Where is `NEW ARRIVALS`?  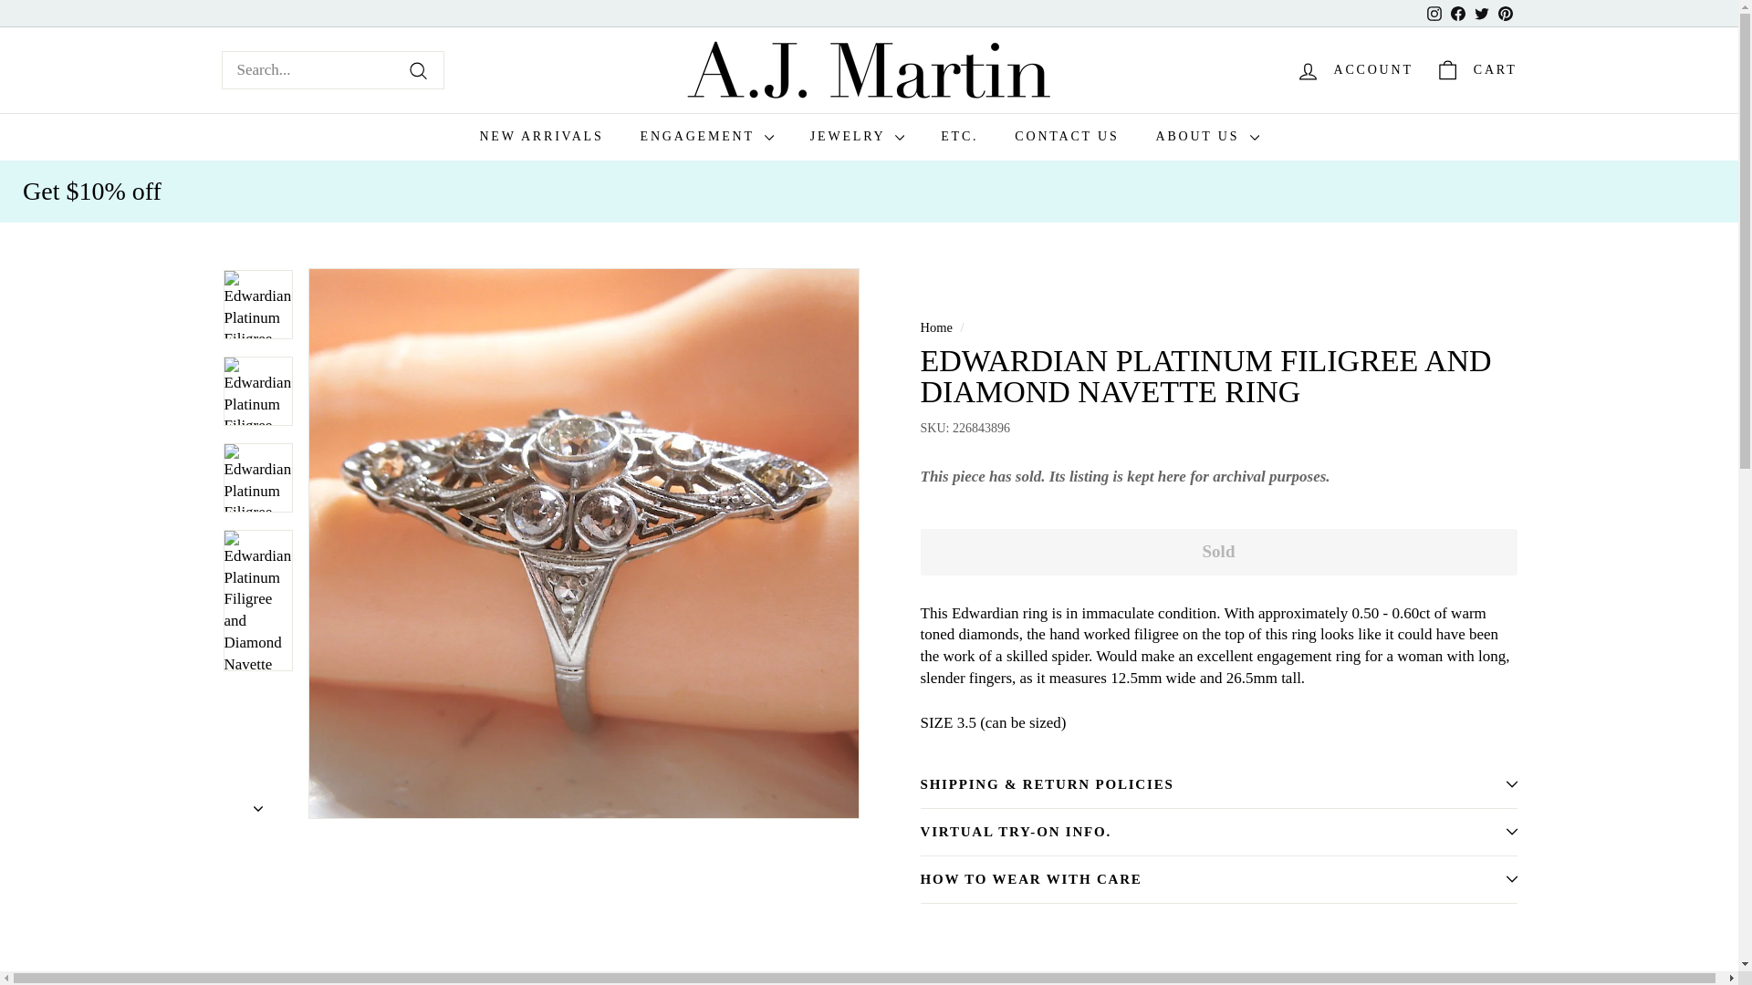
NEW ARRIVALS is located at coordinates (540, 137).